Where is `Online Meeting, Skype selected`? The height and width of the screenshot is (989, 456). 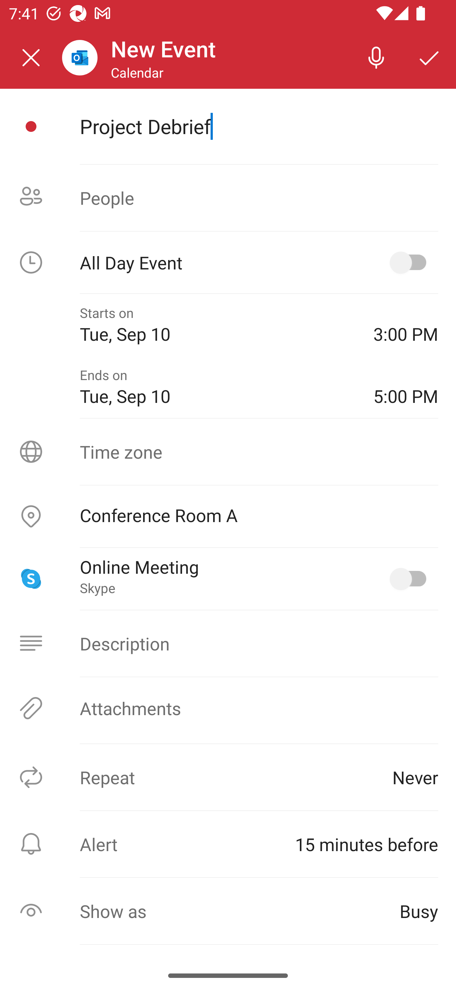
Online Meeting, Skype selected is located at coordinates (410, 579).